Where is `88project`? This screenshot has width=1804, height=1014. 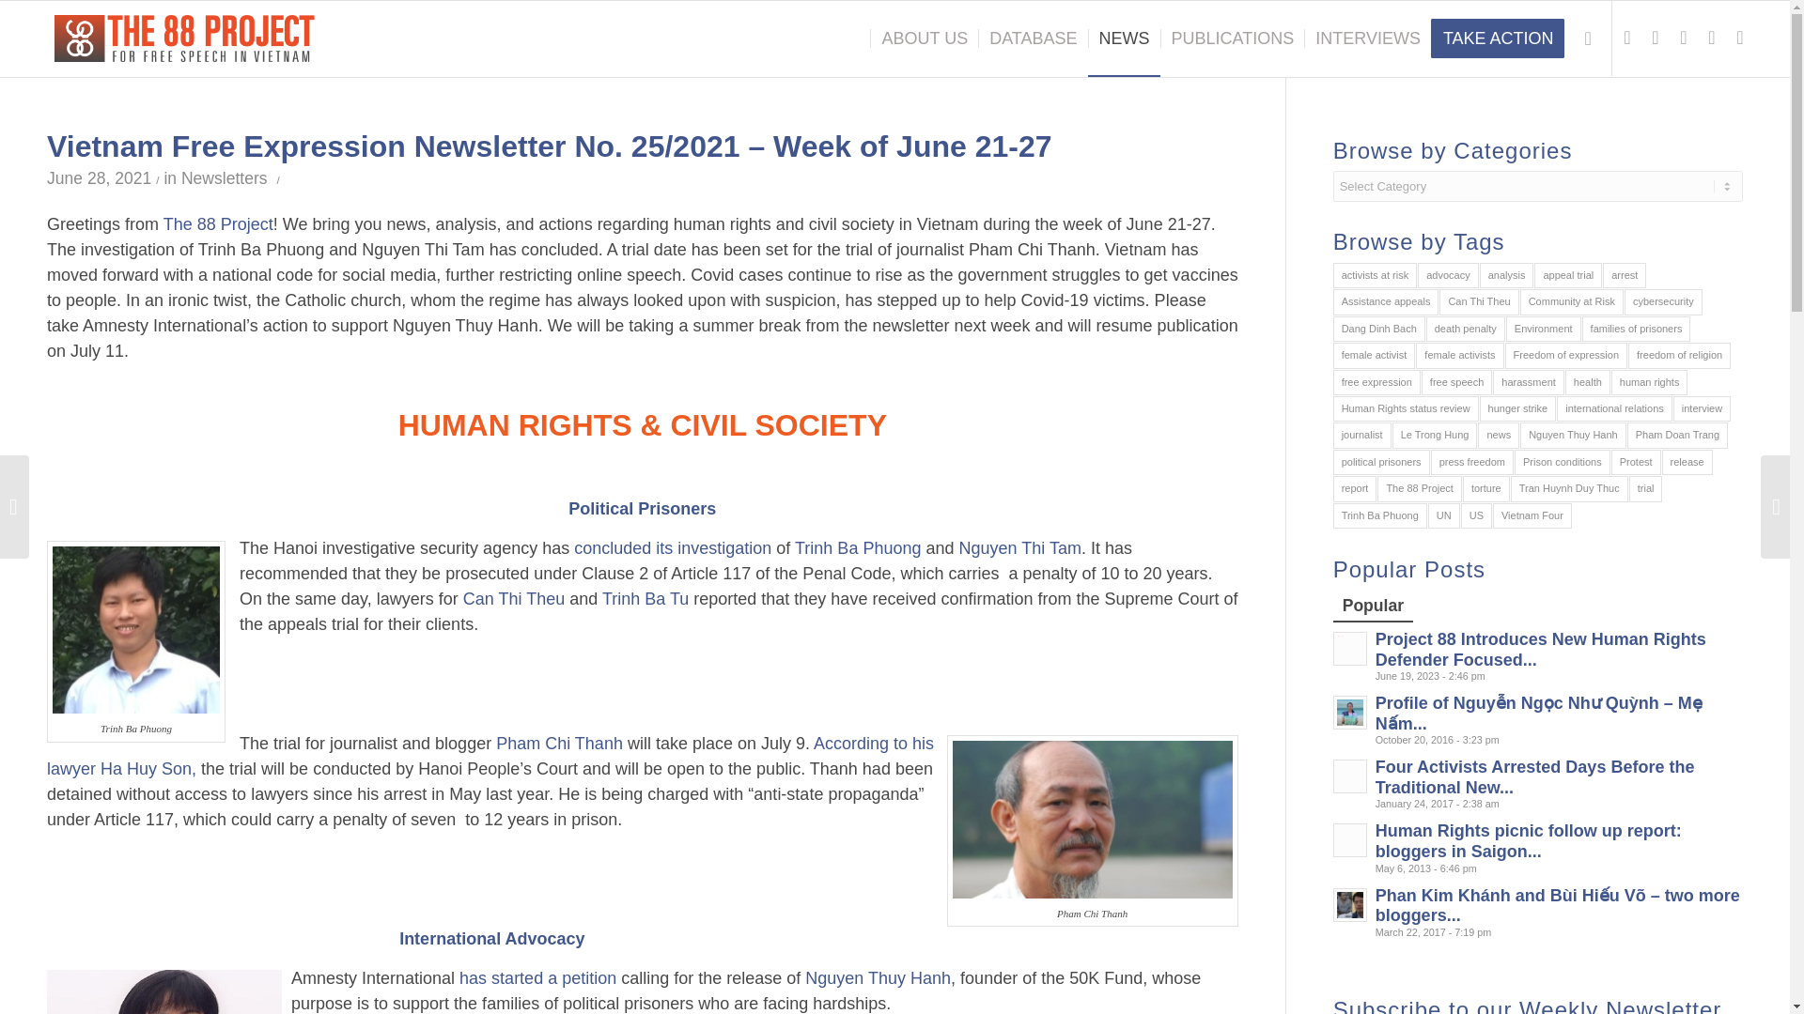 88project is located at coordinates (184, 38).